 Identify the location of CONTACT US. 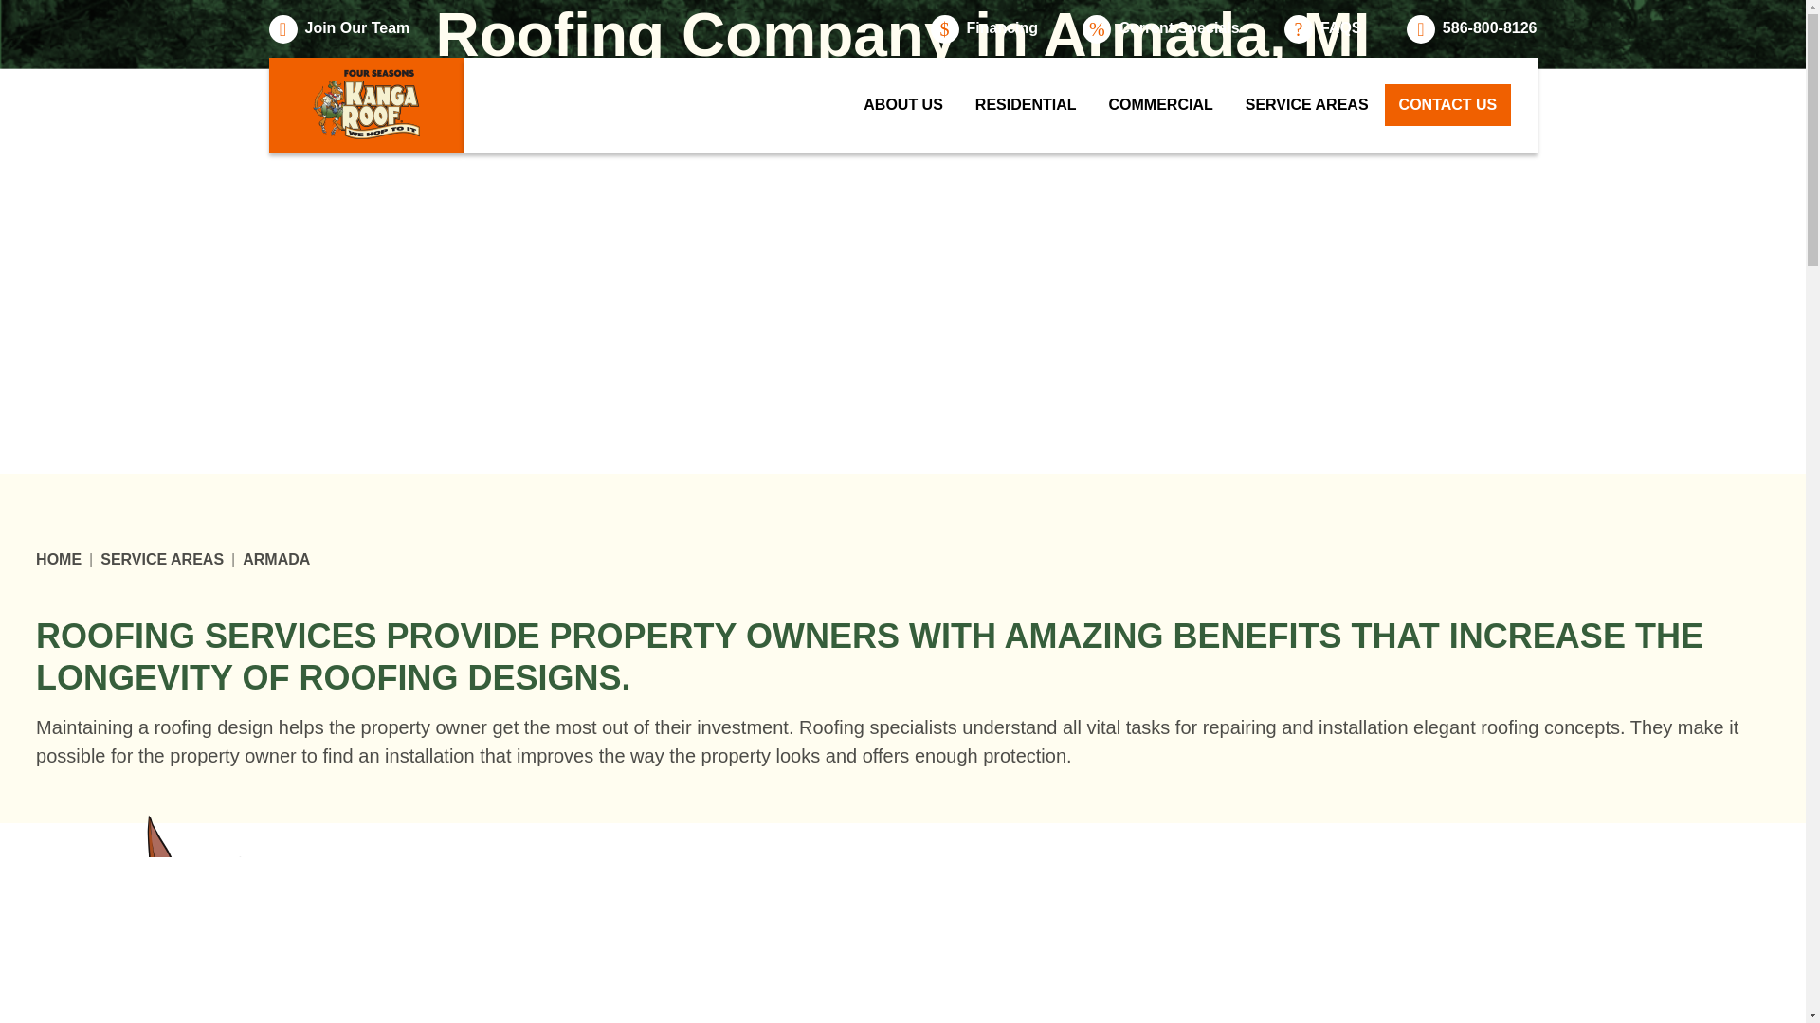
(1448, 104).